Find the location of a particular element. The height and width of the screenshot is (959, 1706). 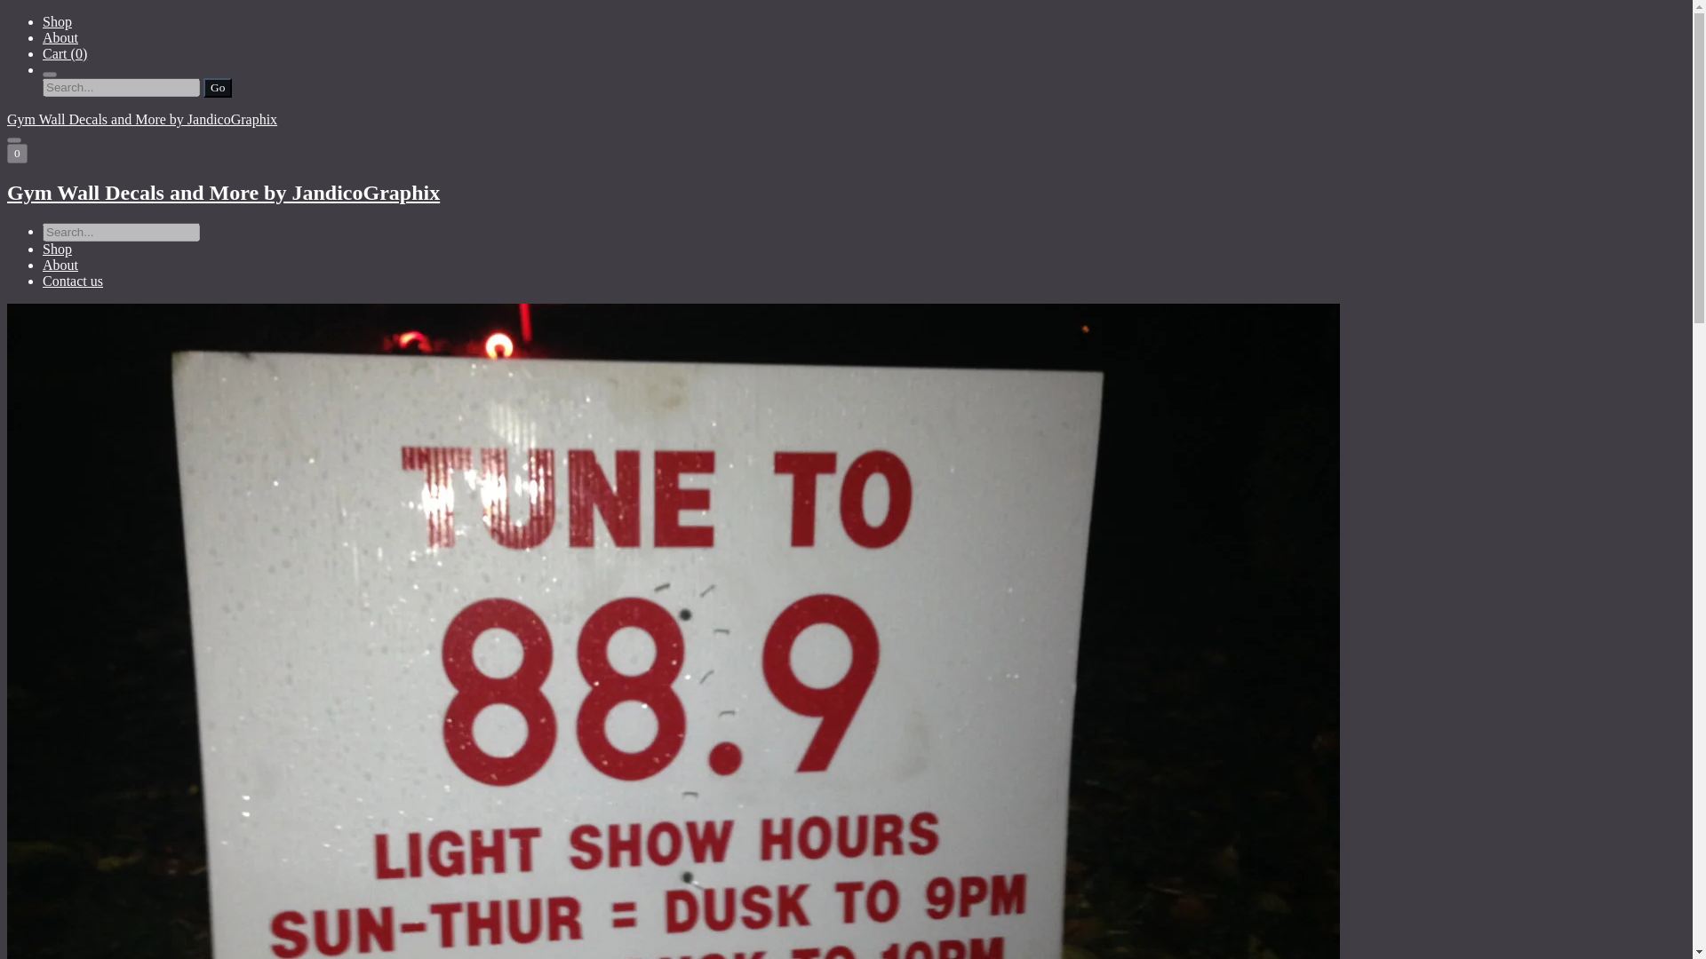

Contact us is located at coordinates (73, 281).